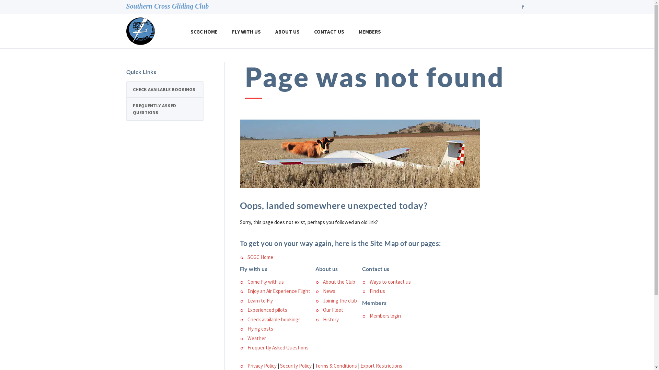 The width and height of the screenshot is (659, 370). I want to click on Security Policy, so click(296, 366).